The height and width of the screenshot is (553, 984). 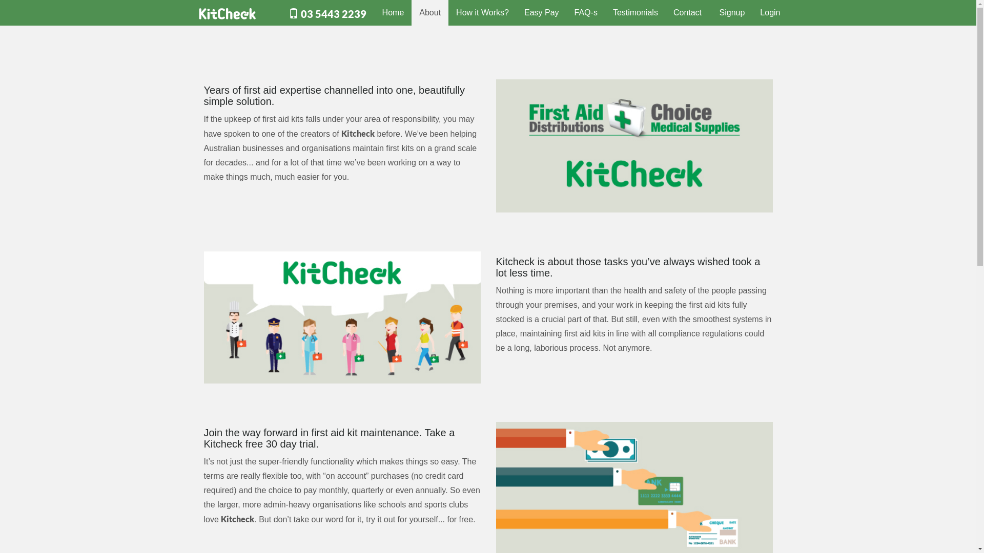 What do you see at coordinates (688, 13) in the screenshot?
I see `Contact` at bounding box center [688, 13].